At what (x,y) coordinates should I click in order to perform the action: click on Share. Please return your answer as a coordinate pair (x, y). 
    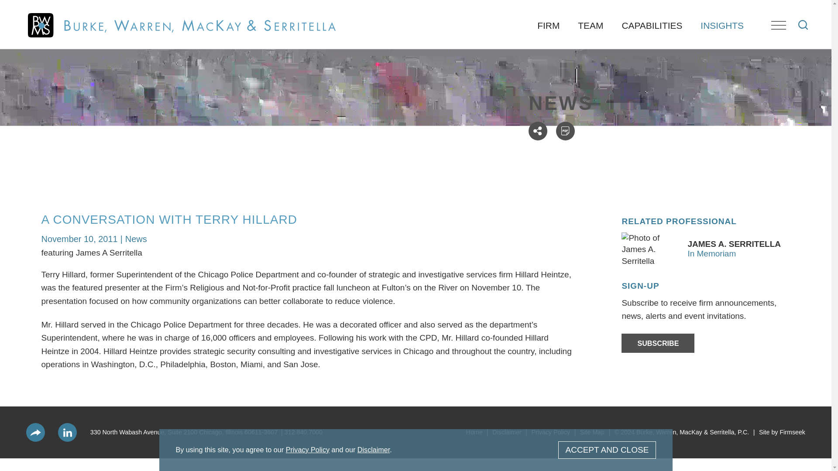
    Looking at the image, I should click on (35, 432).